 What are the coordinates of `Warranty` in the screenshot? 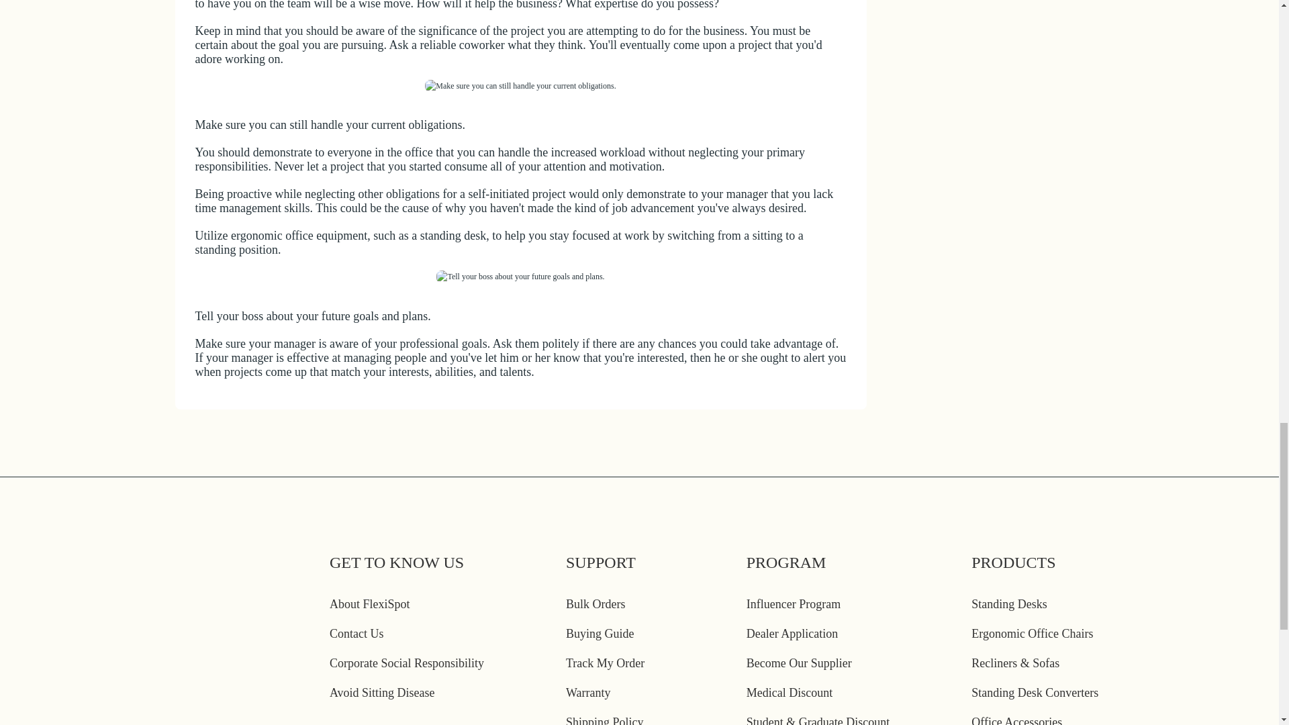 It's located at (588, 693).